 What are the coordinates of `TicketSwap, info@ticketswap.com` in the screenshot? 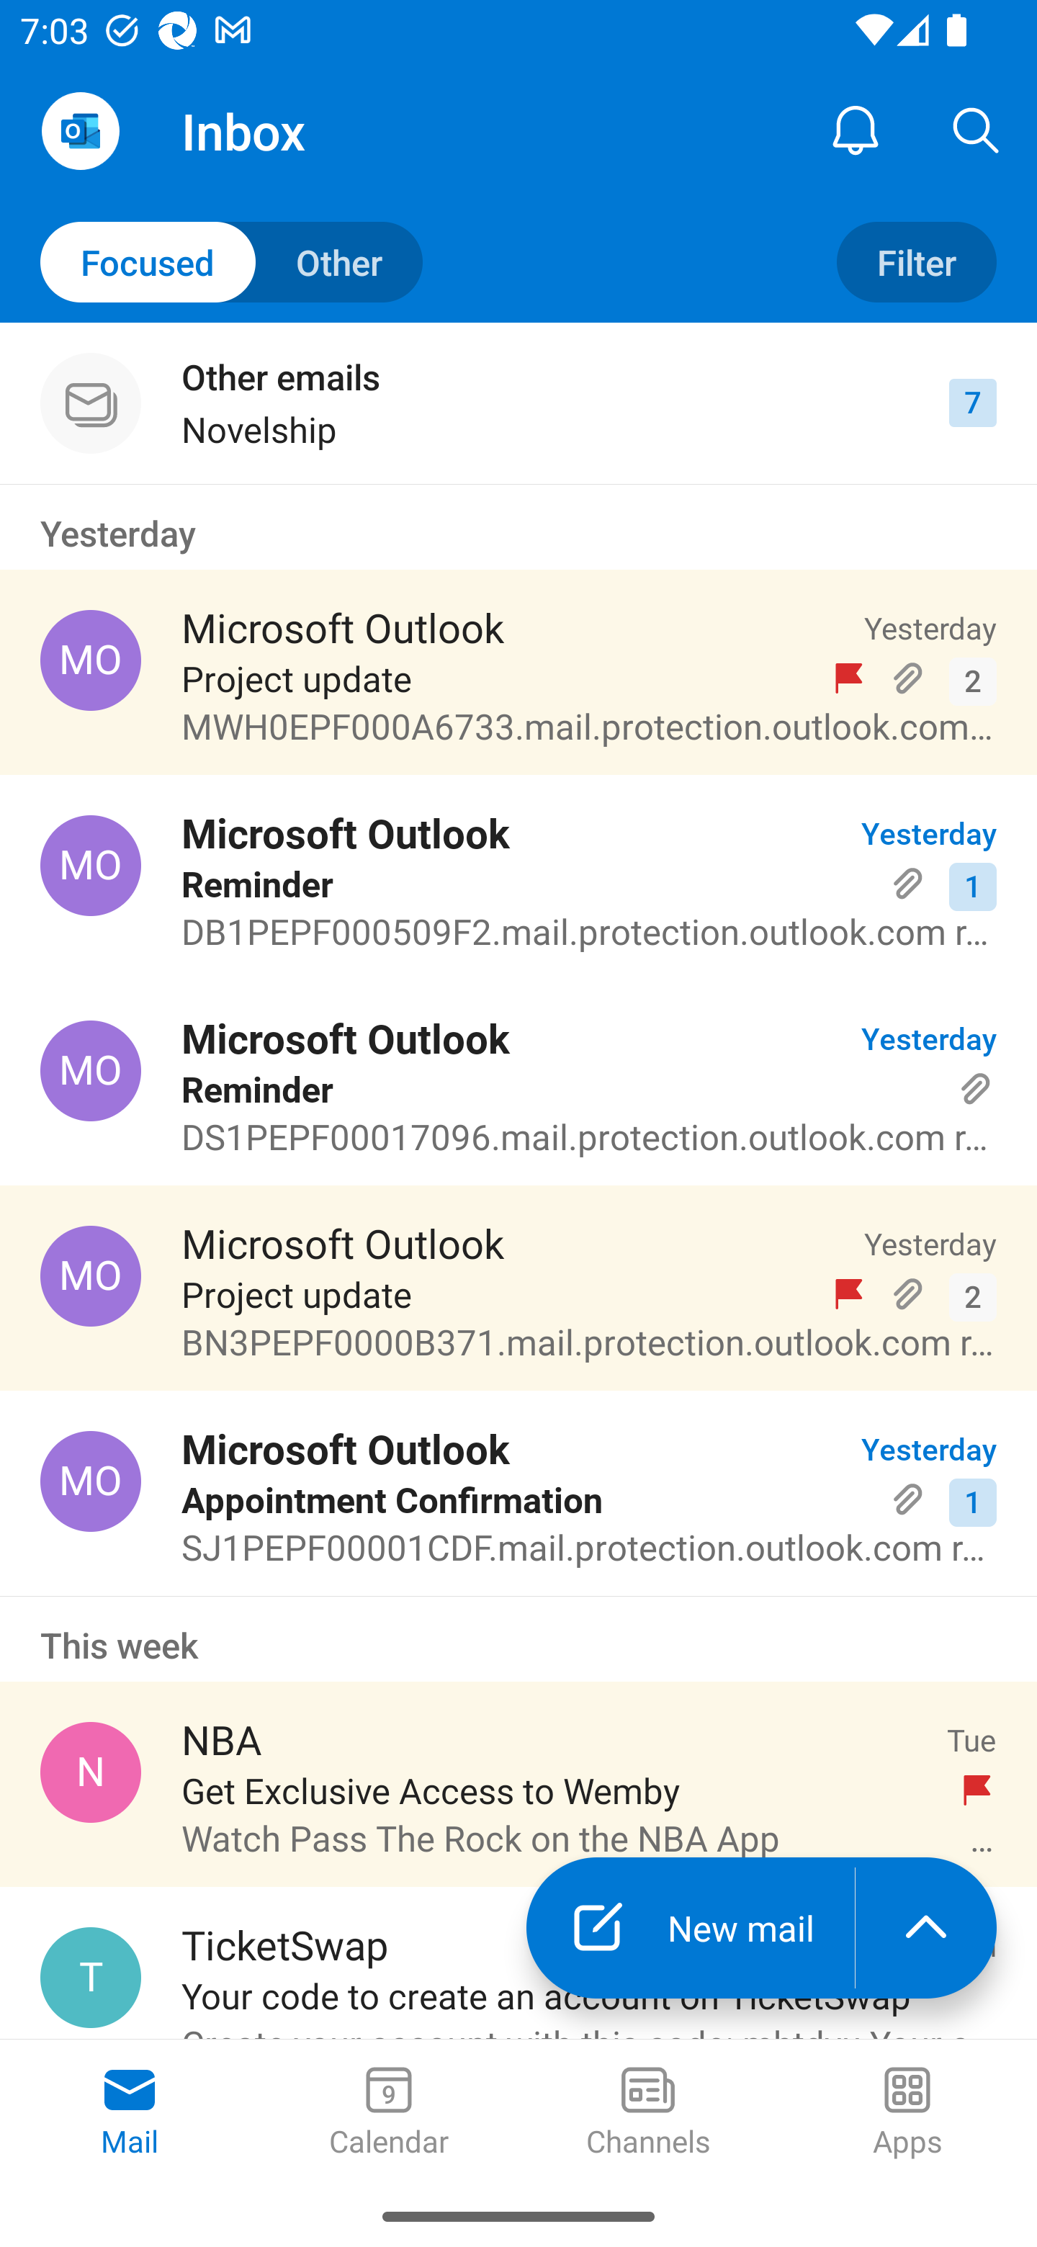 It's located at (91, 1978).